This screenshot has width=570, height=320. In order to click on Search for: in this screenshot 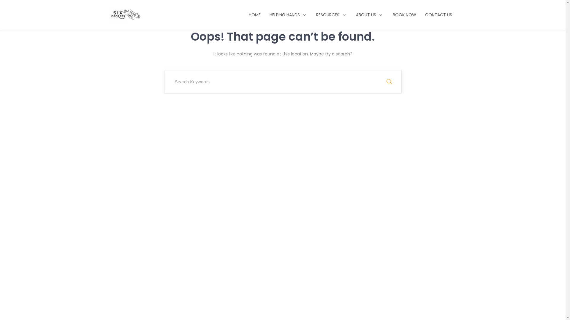, I will do `click(283, 82)`.